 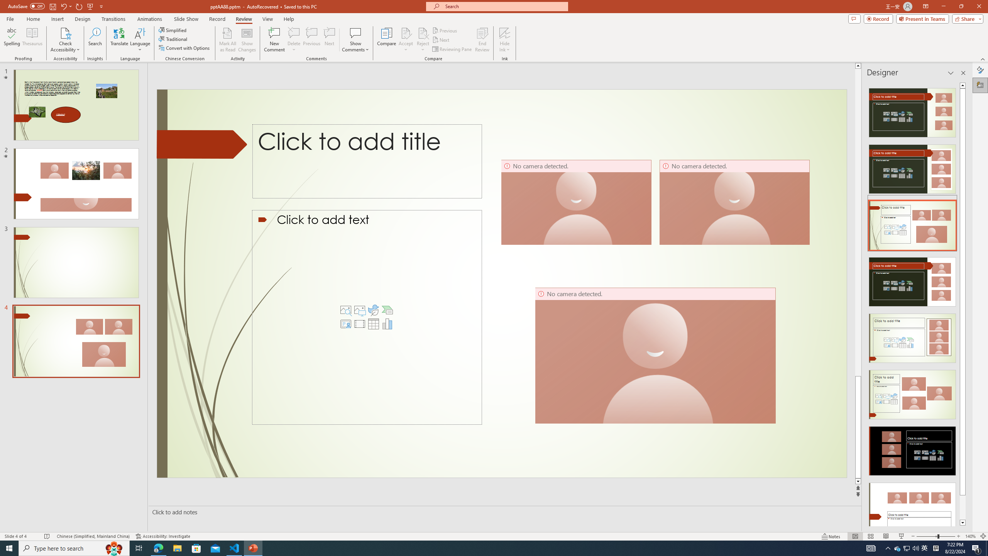 What do you see at coordinates (482, 40) in the screenshot?
I see `End Review` at bounding box center [482, 40].